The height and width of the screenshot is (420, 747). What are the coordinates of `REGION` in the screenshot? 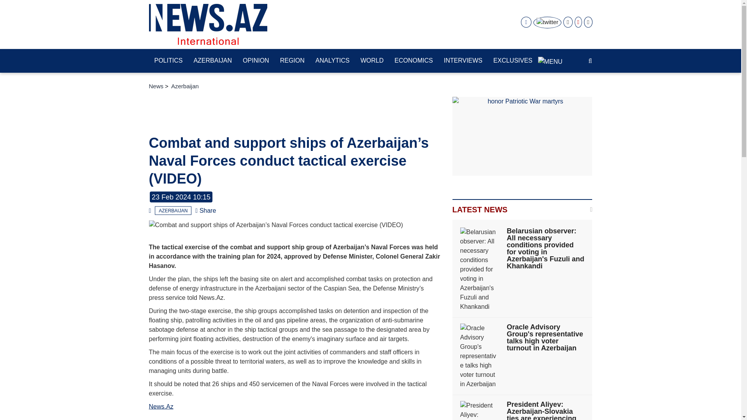 It's located at (292, 61).